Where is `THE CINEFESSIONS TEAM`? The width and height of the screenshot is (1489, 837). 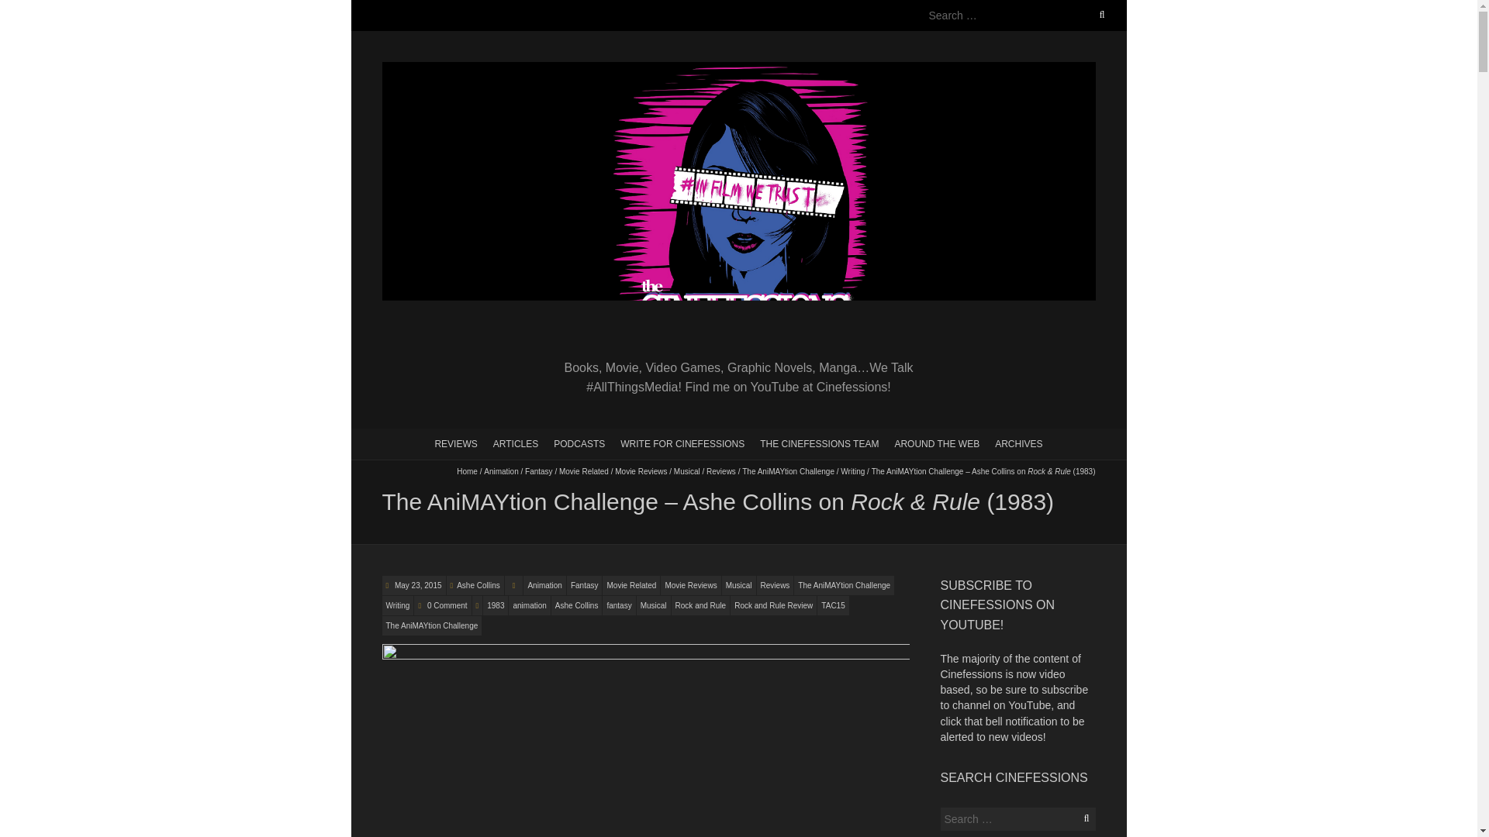 THE CINEFESSIONS TEAM is located at coordinates (819, 443).